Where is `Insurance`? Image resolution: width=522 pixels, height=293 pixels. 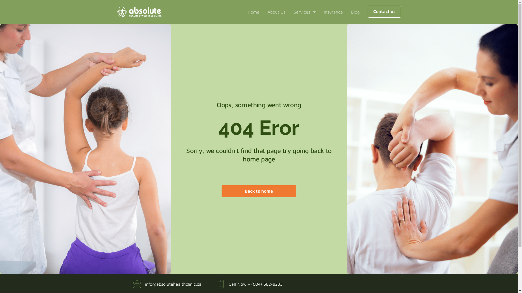
Insurance is located at coordinates (333, 12).